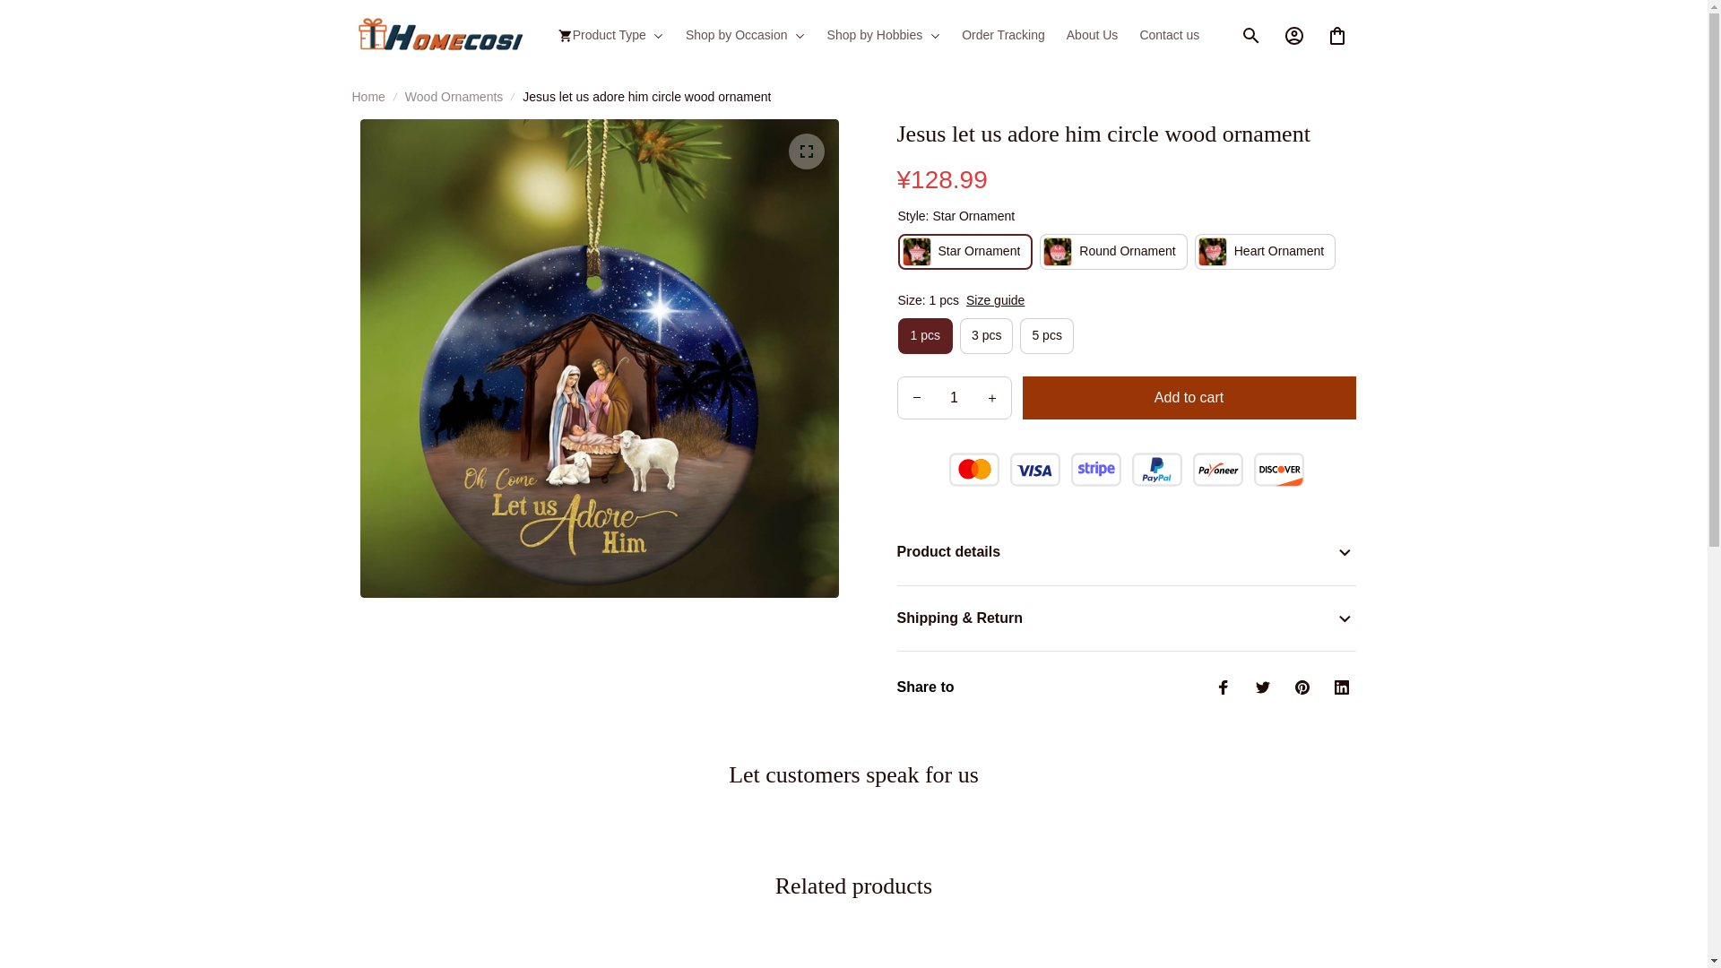 The image size is (1721, 968). I want to click on 1, so click(955, 398).